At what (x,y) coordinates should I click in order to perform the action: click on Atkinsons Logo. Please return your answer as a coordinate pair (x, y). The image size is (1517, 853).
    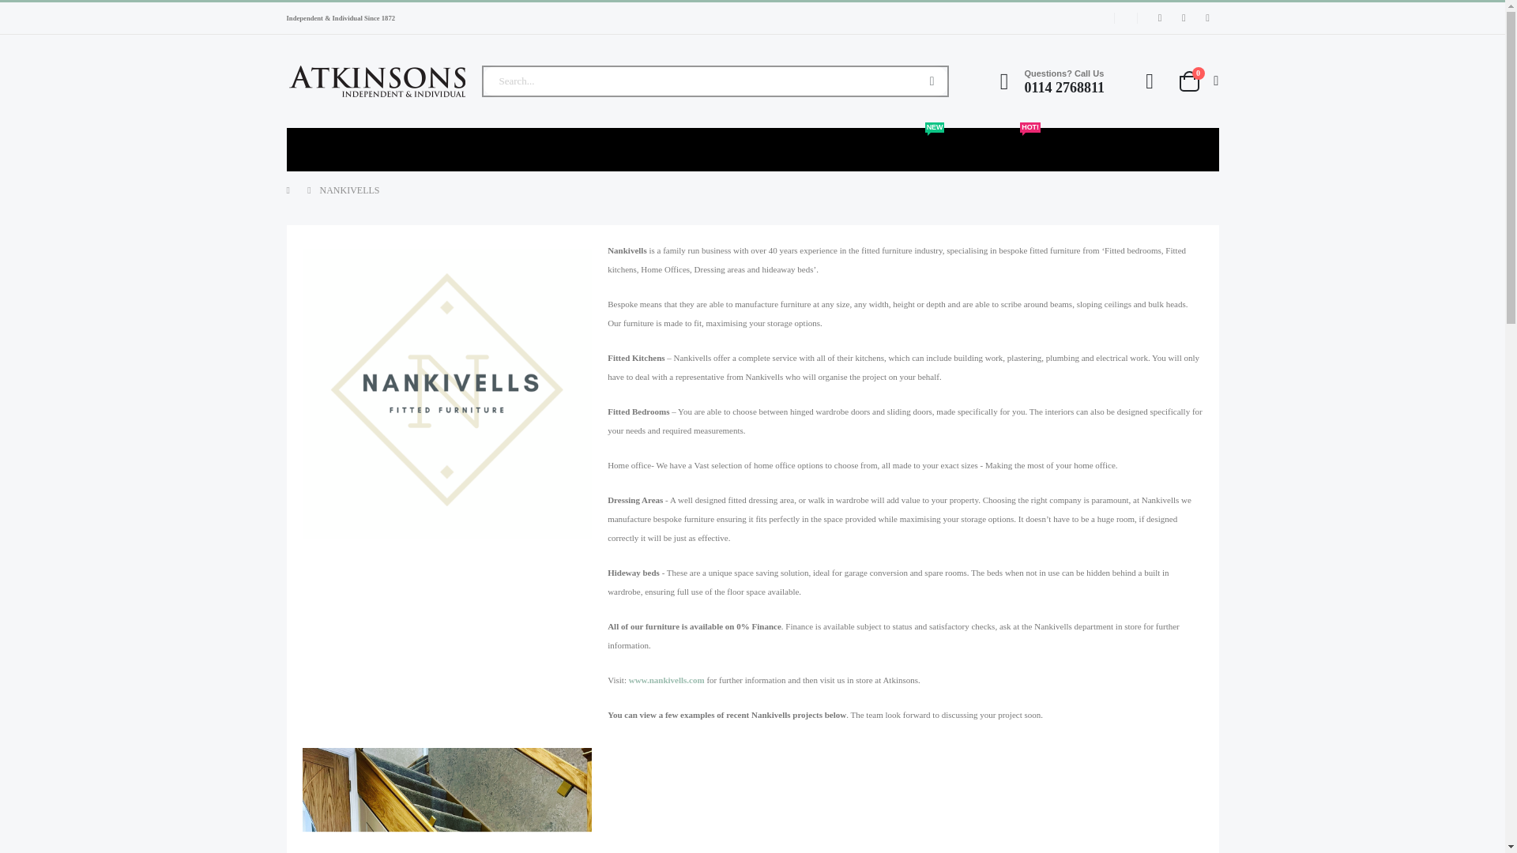
    Looking at the image, I should click on (1197, 81).